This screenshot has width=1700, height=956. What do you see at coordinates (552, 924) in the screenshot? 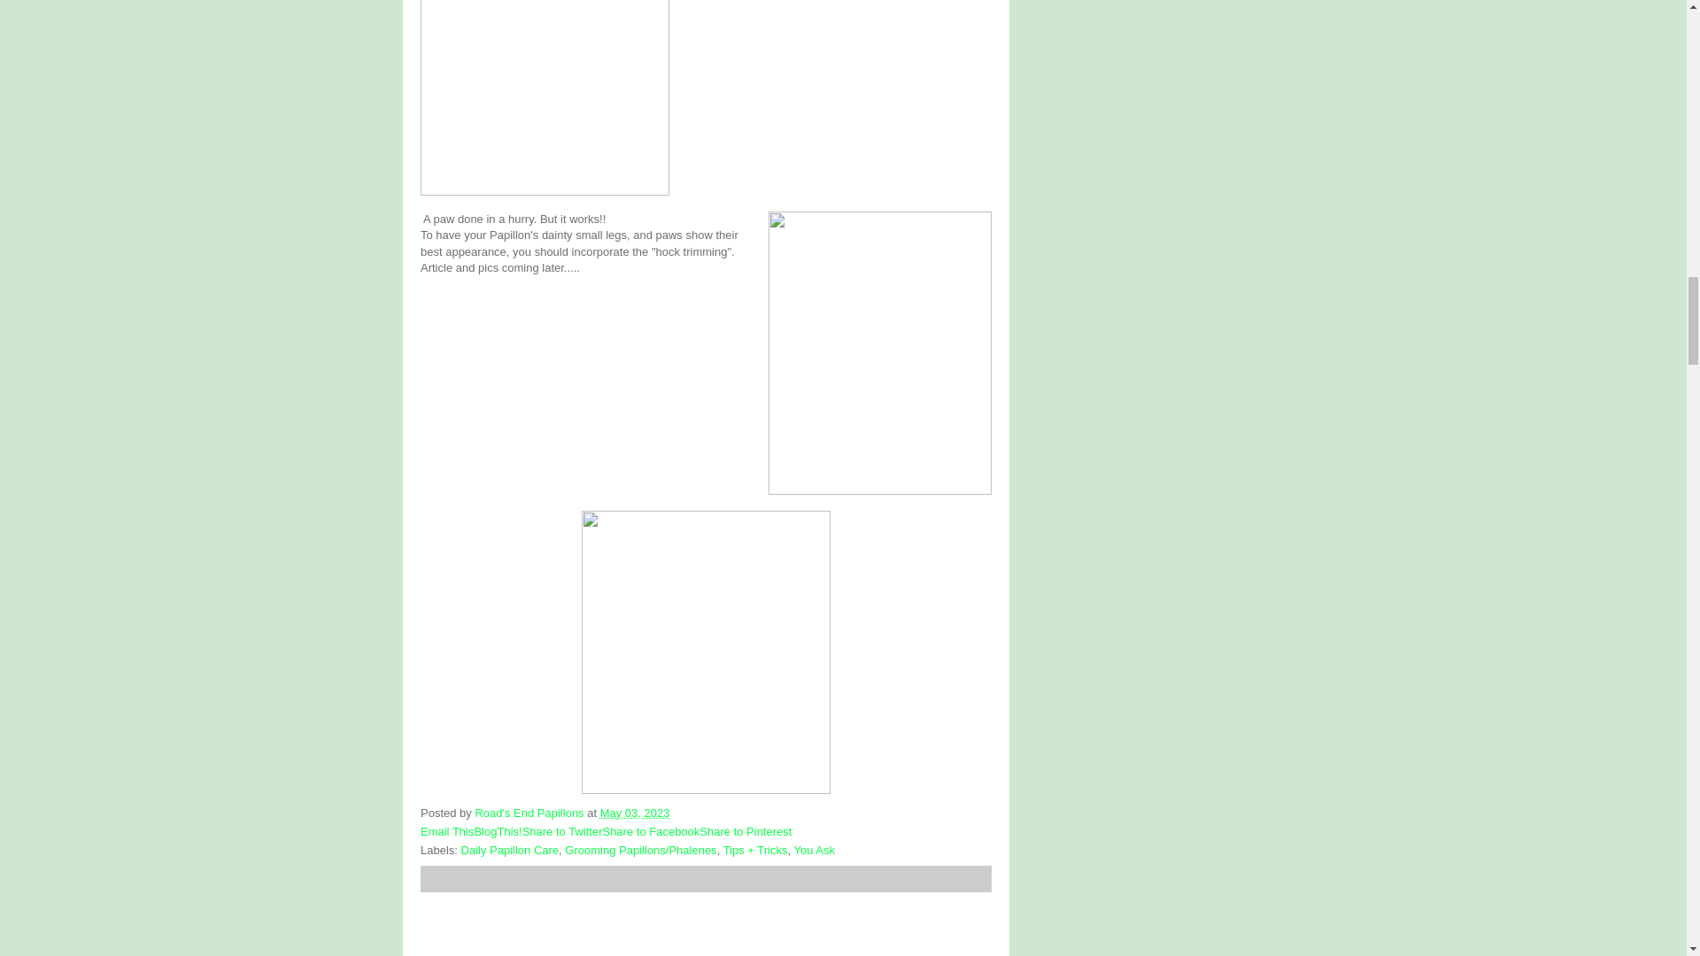
I see `Advertisement` at bounding box center [552, 924].